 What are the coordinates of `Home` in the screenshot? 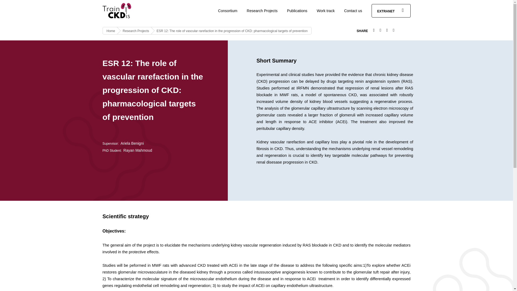 It's located at (111, 31).